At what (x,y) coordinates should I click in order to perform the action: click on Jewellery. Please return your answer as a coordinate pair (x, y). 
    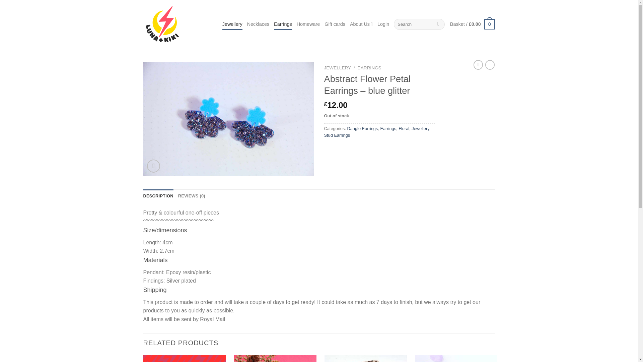
    Looking at the image, I should click on (420, 128).